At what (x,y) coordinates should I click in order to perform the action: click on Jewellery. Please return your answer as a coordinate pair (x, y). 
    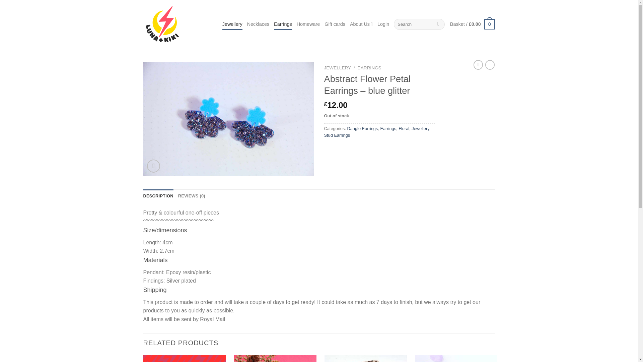
    Looking at the image, I should click on (420, 128).